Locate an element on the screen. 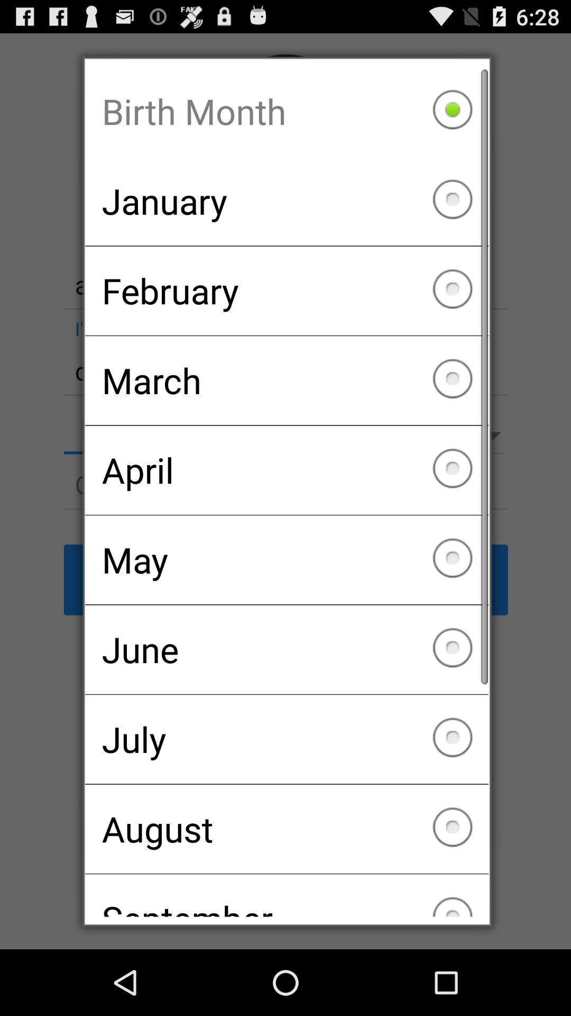 Image resolution: width=571 pixels, height=1016 pixels. turn off the item above the may checkbox is located at coordinates (287, 470).